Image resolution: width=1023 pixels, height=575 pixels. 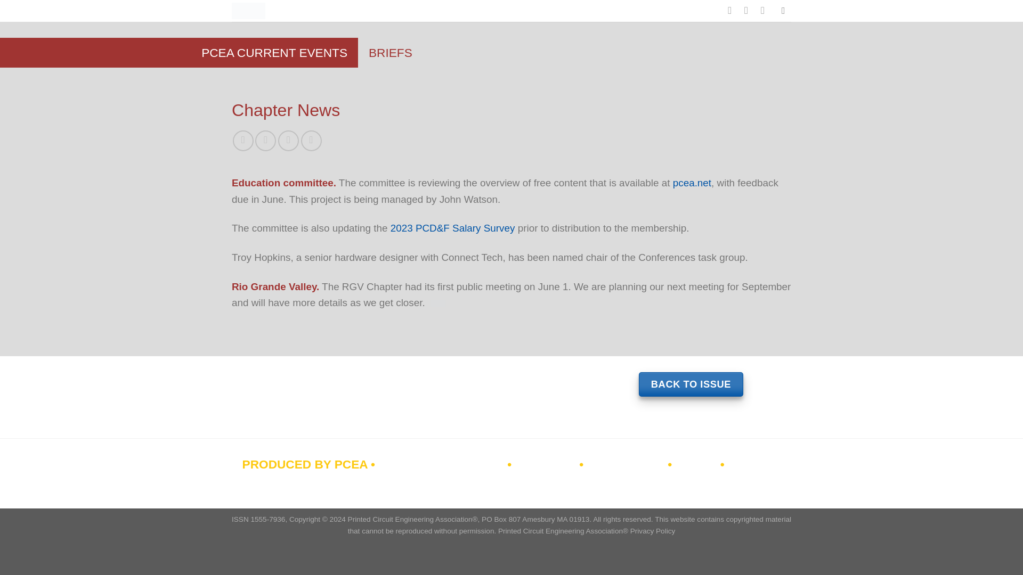 I want to click on pcea.net, so click(x=692, y=183).